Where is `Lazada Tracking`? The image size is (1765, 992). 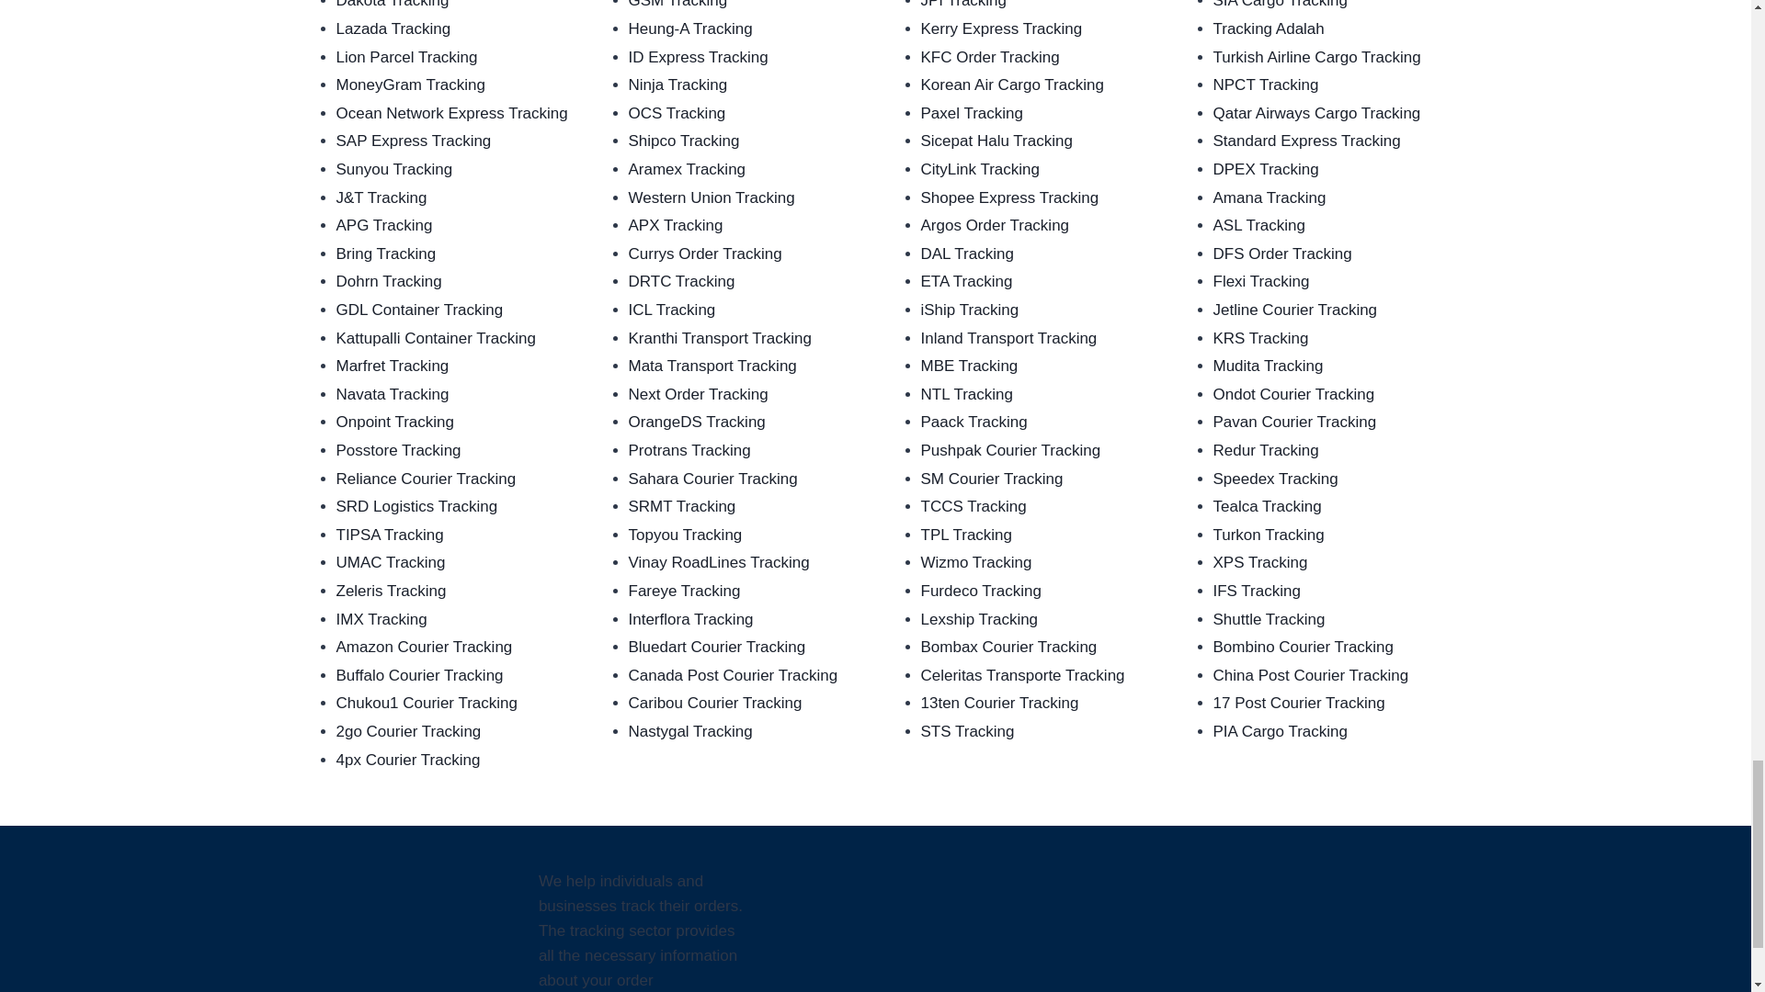
Lazada Tracking is located at coordinates (393, 28).